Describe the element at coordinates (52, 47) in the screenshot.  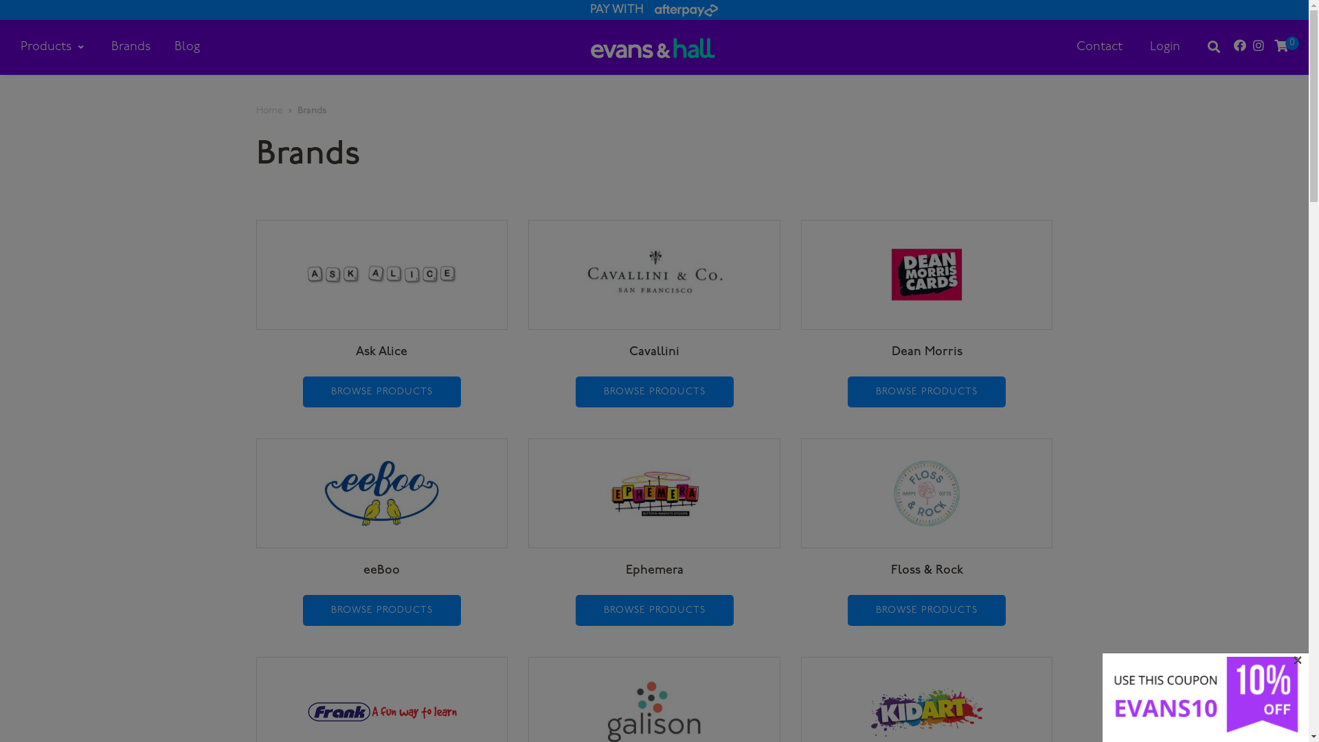
I see `Products` at that location.